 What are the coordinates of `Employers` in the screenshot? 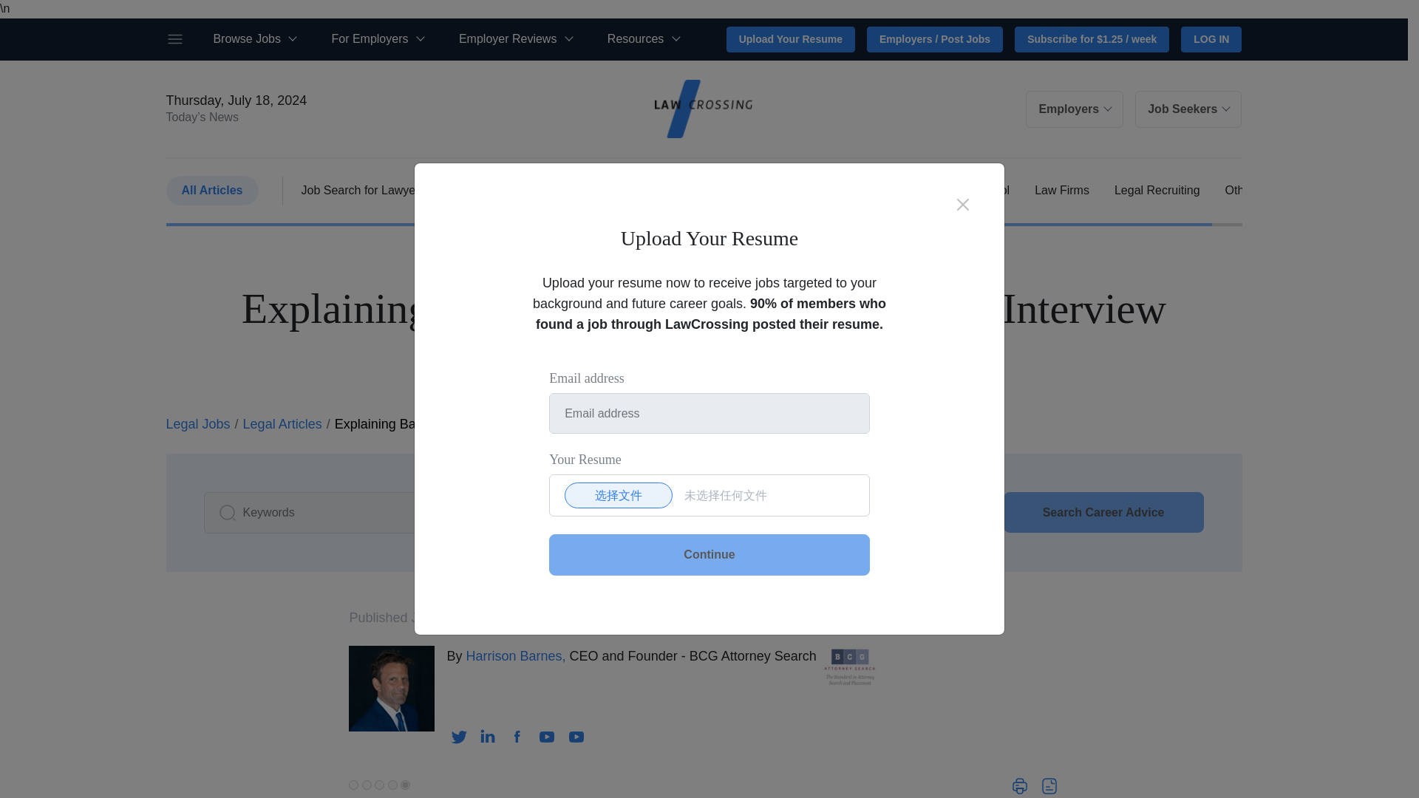 It's located at (1075, 109).